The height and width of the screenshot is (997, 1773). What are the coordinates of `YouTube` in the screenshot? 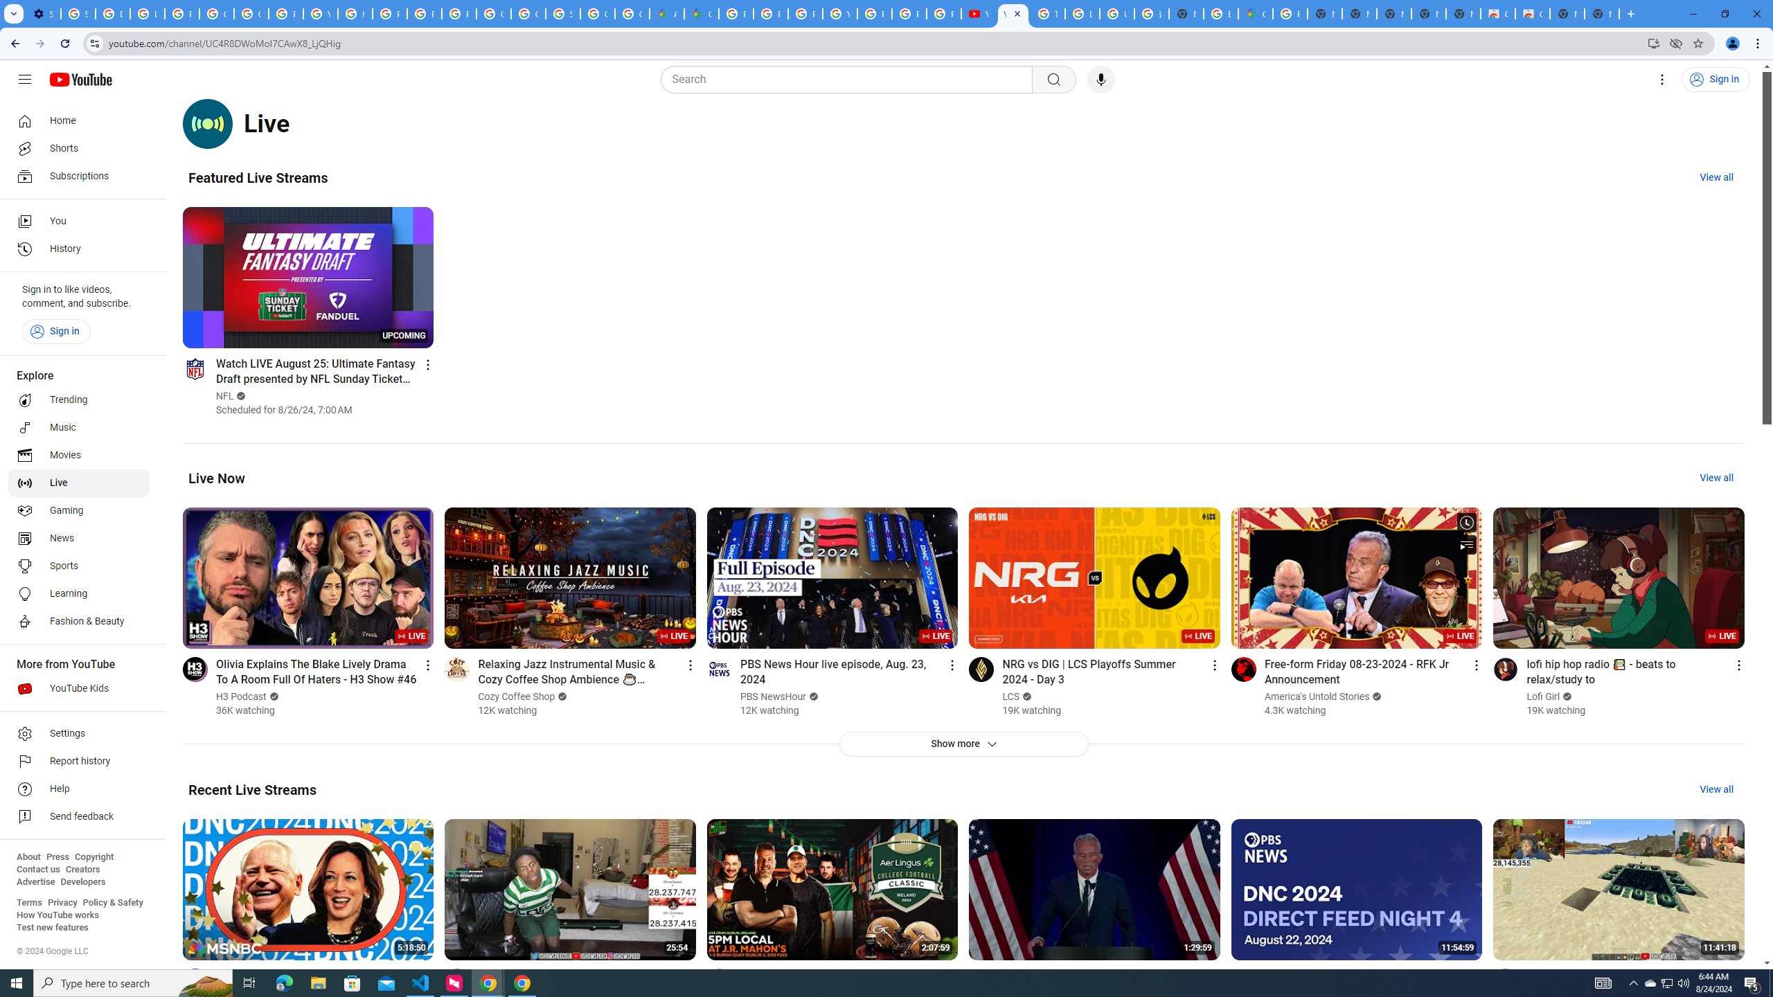 It's located at (840, 14).